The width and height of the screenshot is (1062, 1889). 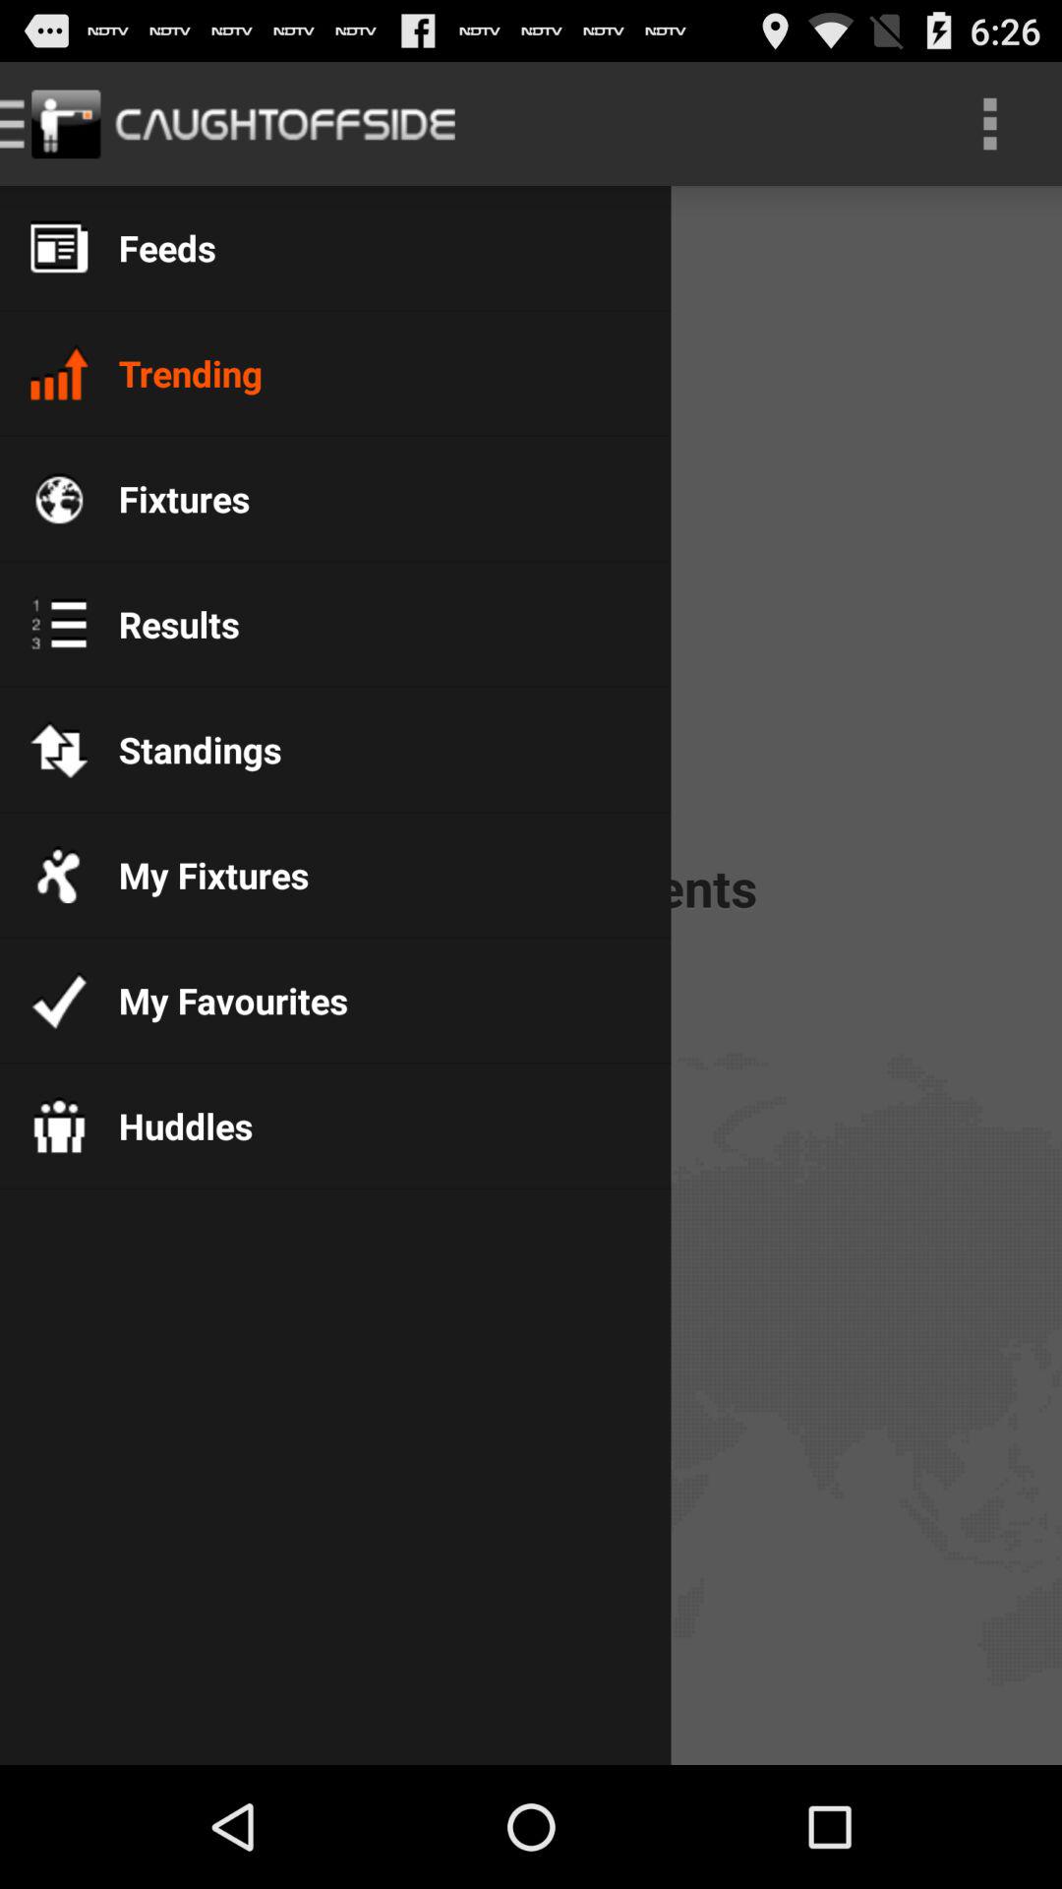 I want to click on click on the icon which is beside feeds, so click(x=59, y=247).